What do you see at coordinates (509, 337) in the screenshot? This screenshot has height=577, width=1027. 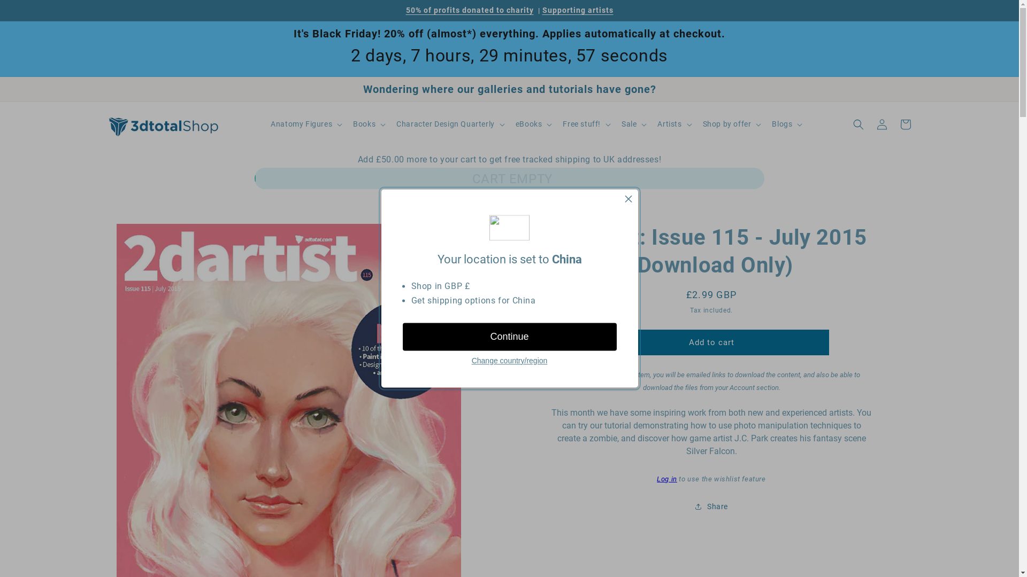 I see `Continue` at bounding box center [509, 337].